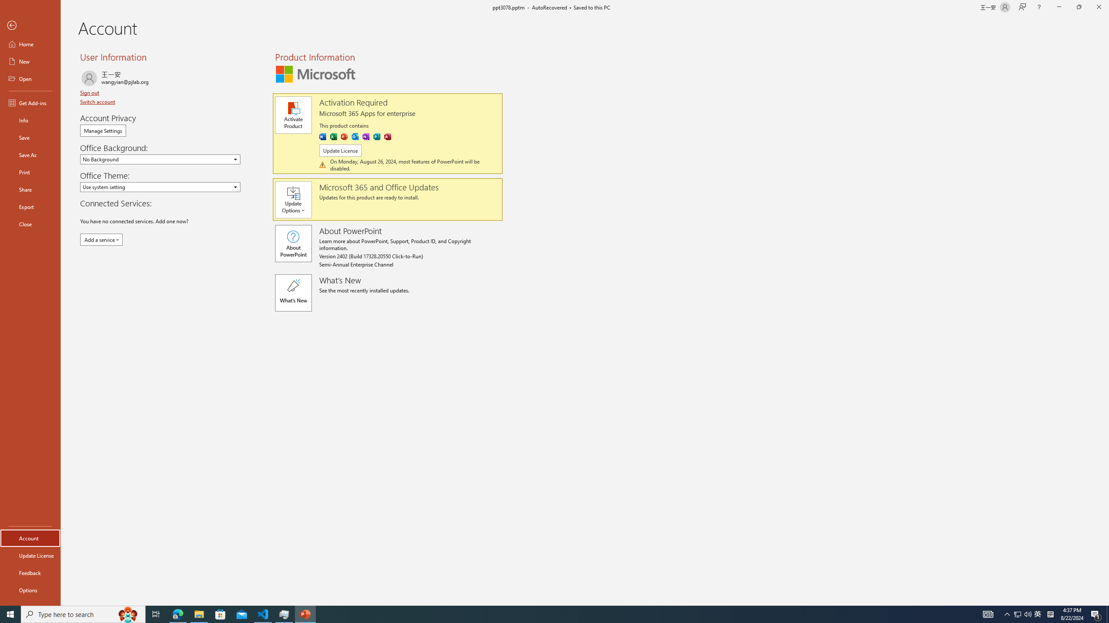 The width and height of the screenshot is (1109, 623). Describe the element at coordinates (242, 78) in the screenshot. I see `Font Color Red` at that location.